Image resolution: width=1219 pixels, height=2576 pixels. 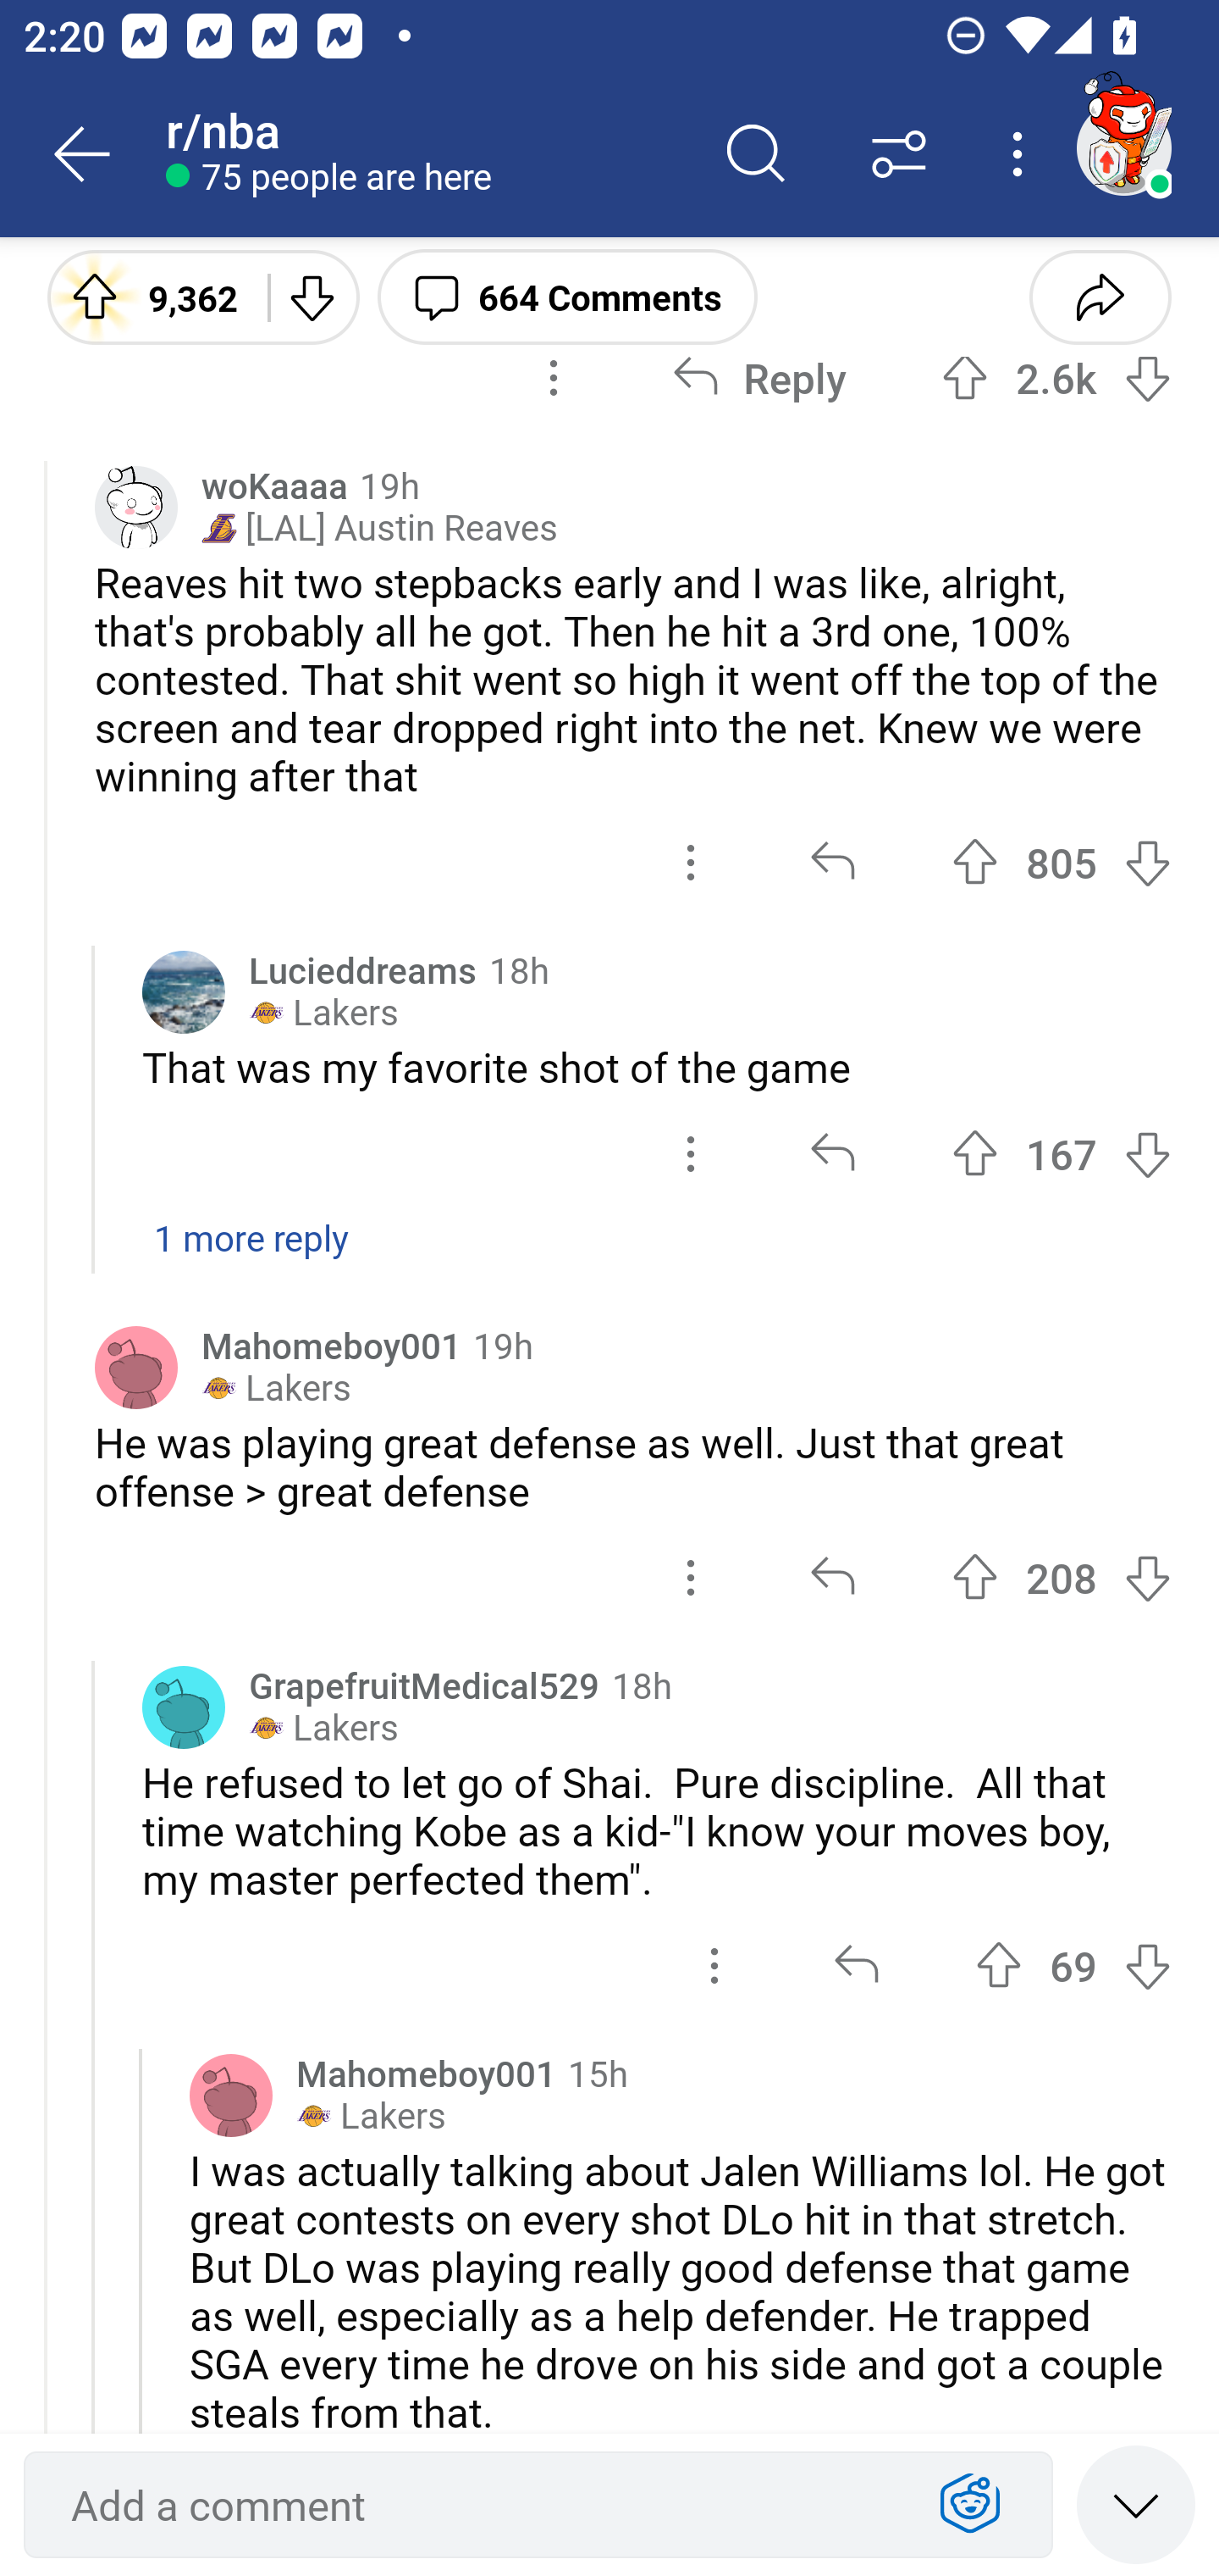 I want to click on ￼ Lakers, so click(x=276, y=1388).